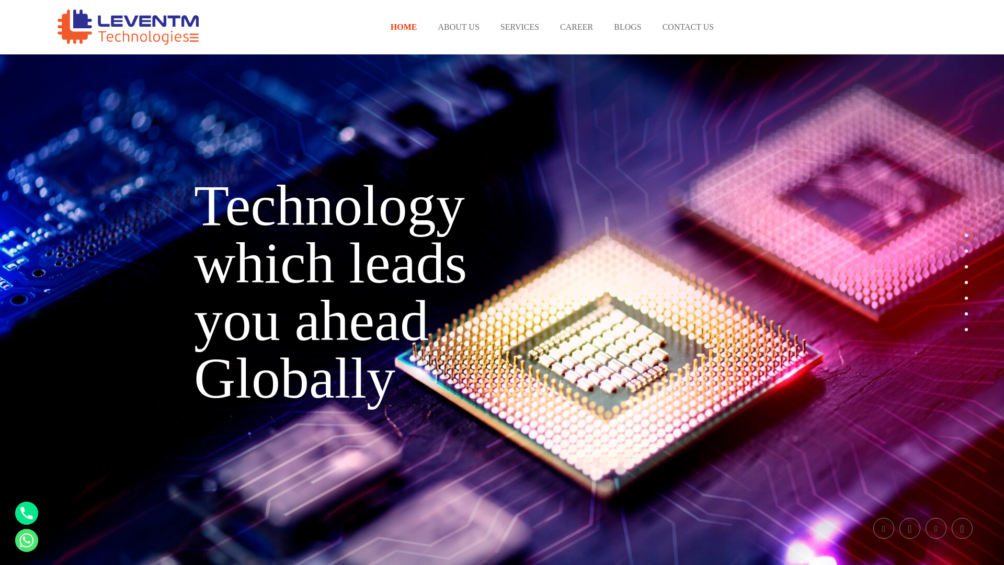  I want to click on BLOGS, so click(627, 27).